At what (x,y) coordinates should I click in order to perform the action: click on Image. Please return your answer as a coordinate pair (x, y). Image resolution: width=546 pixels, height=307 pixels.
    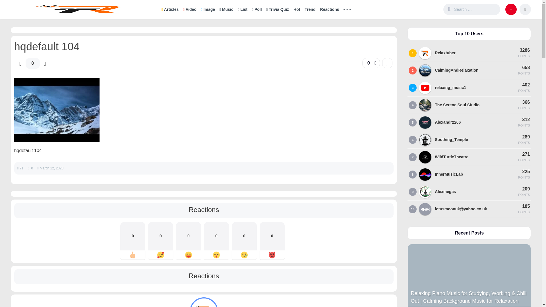
    Looking at the image, I should click on (208, 9).